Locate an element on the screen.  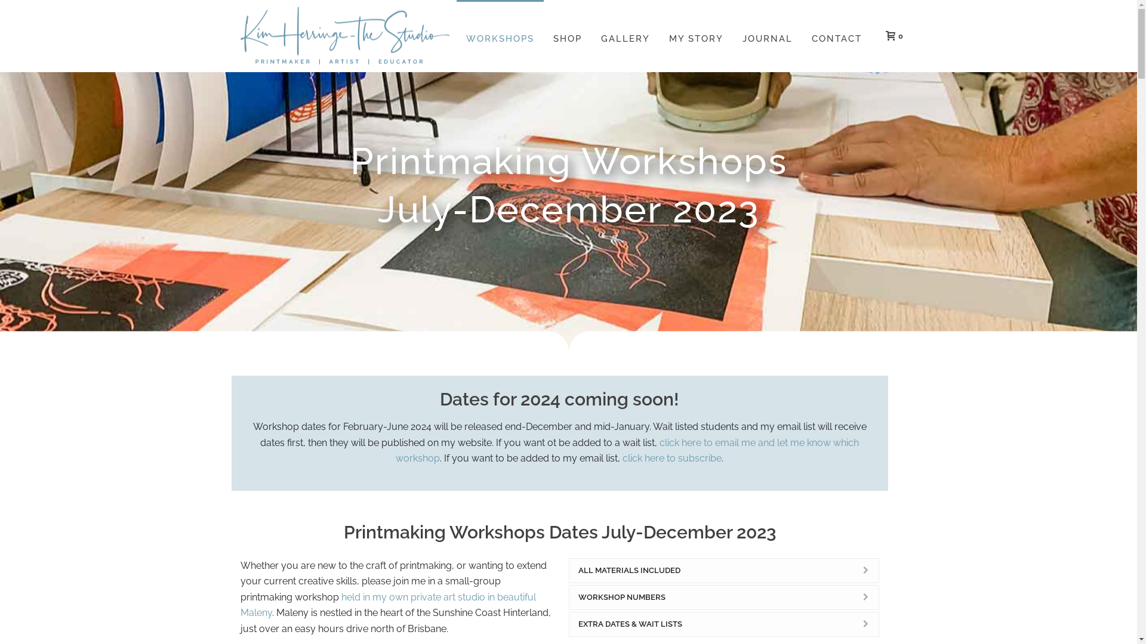
SHOP is located at coordinates (567, 36).